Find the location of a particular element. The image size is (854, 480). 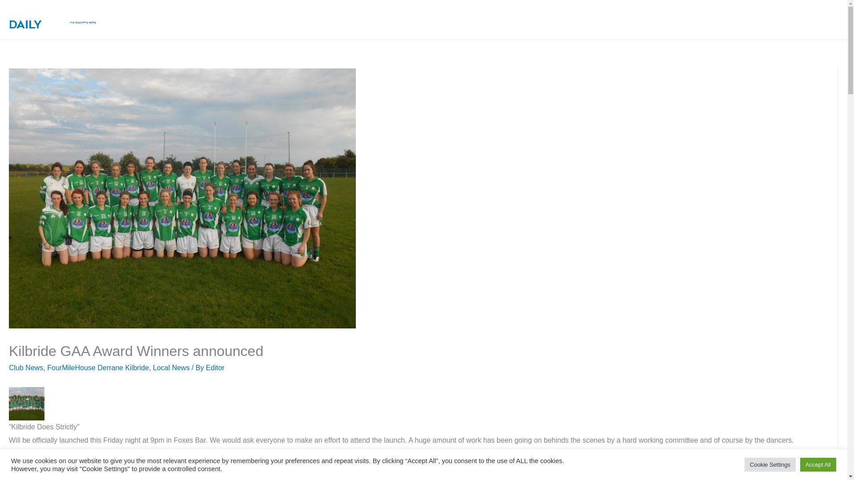

JOBS is located at coordinates (749, 20).